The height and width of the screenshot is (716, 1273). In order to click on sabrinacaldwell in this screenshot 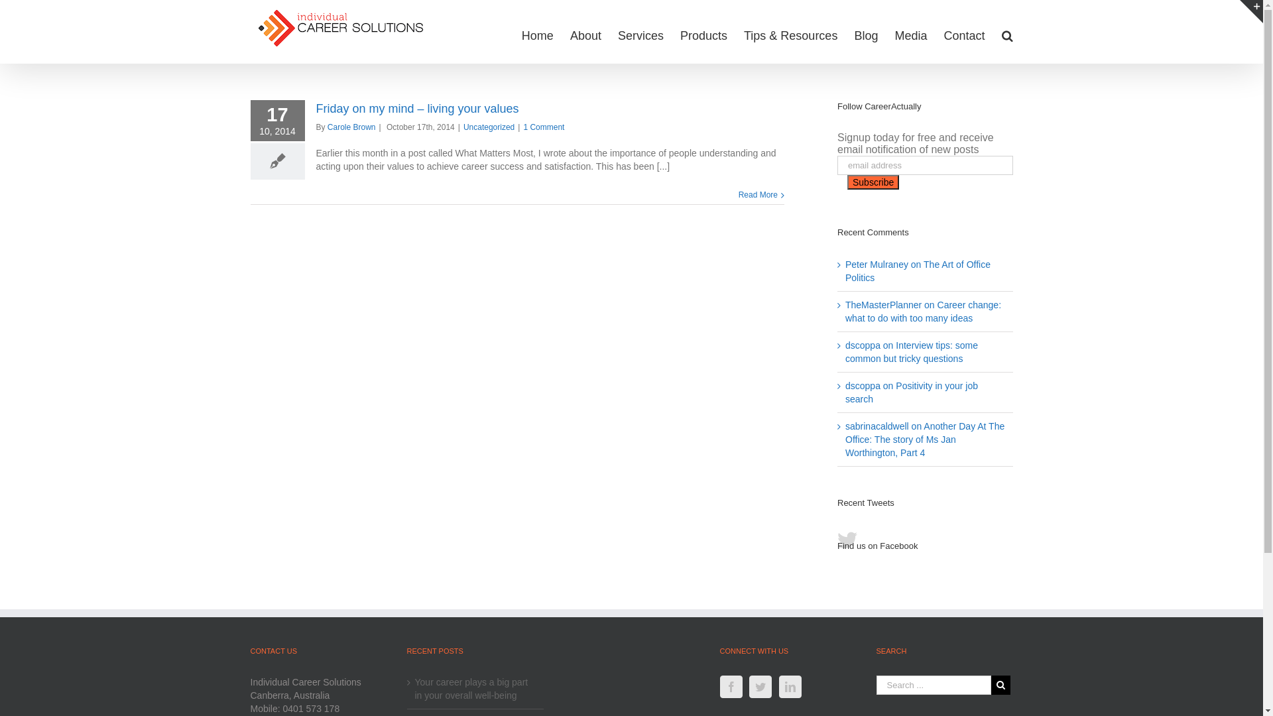, I will do `click(877, 426)`.